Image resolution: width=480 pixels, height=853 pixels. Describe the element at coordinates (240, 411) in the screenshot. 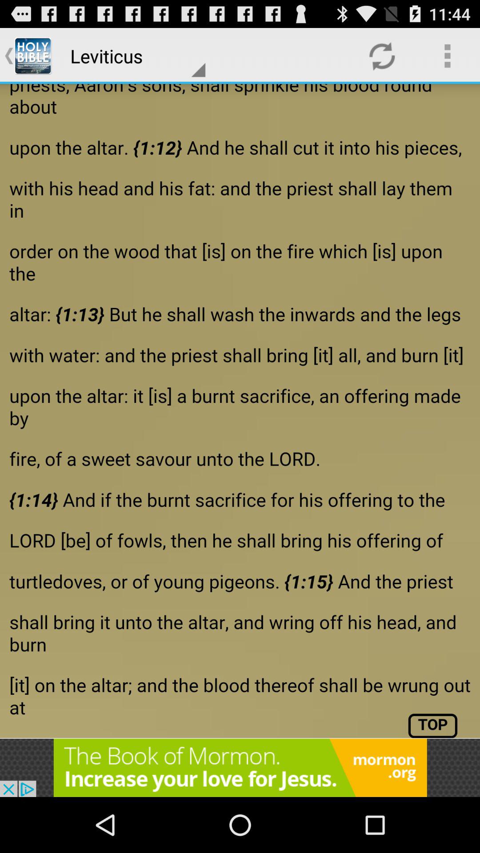

I see `file` at that location.